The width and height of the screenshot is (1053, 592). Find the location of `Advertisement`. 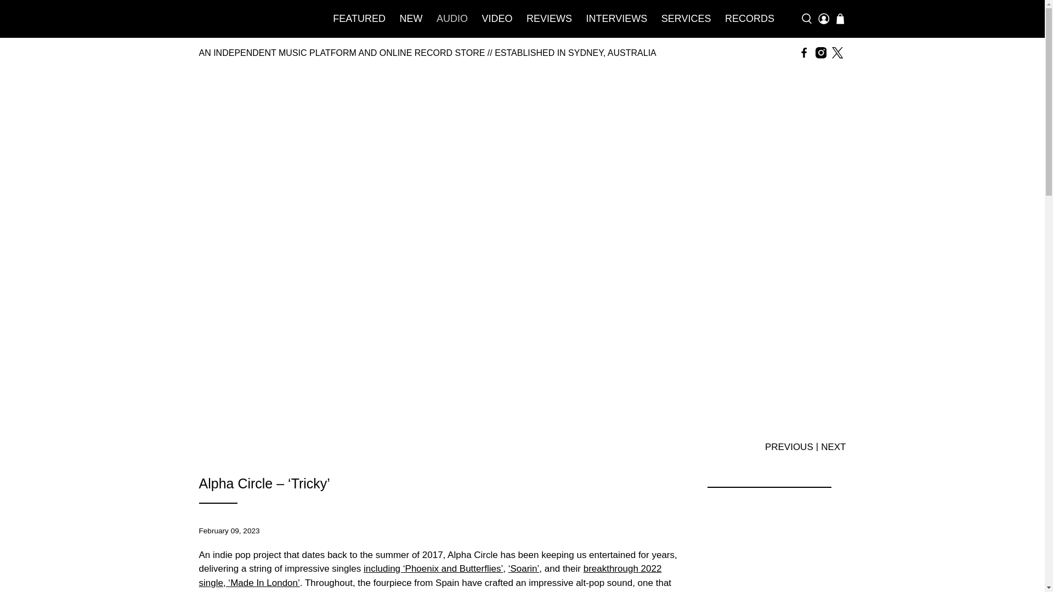

Advertisement is located at coordinates (768, 545).